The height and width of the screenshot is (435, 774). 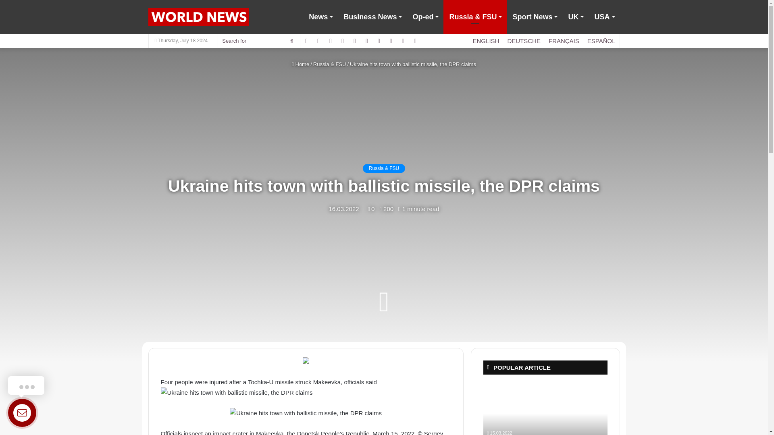 What do you see at coordinates (391, 41) in the screenshot?
I see `vk.com` at bounding box center [391, 41].